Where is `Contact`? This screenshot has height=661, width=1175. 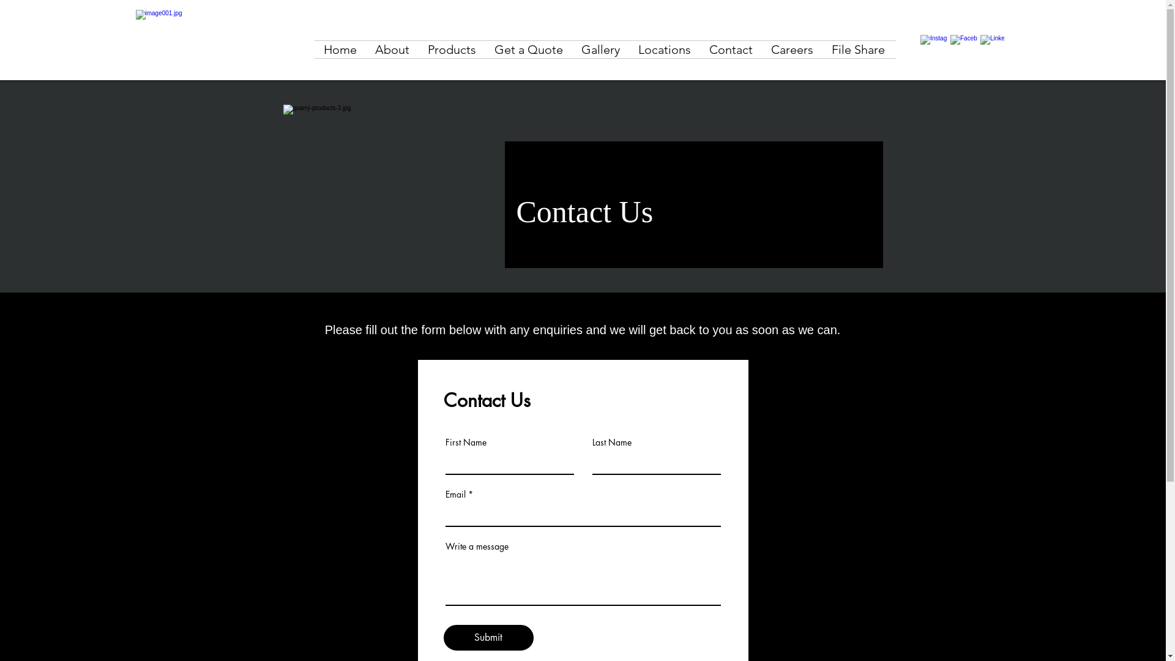
Contact is located at coordinates (731, 50).